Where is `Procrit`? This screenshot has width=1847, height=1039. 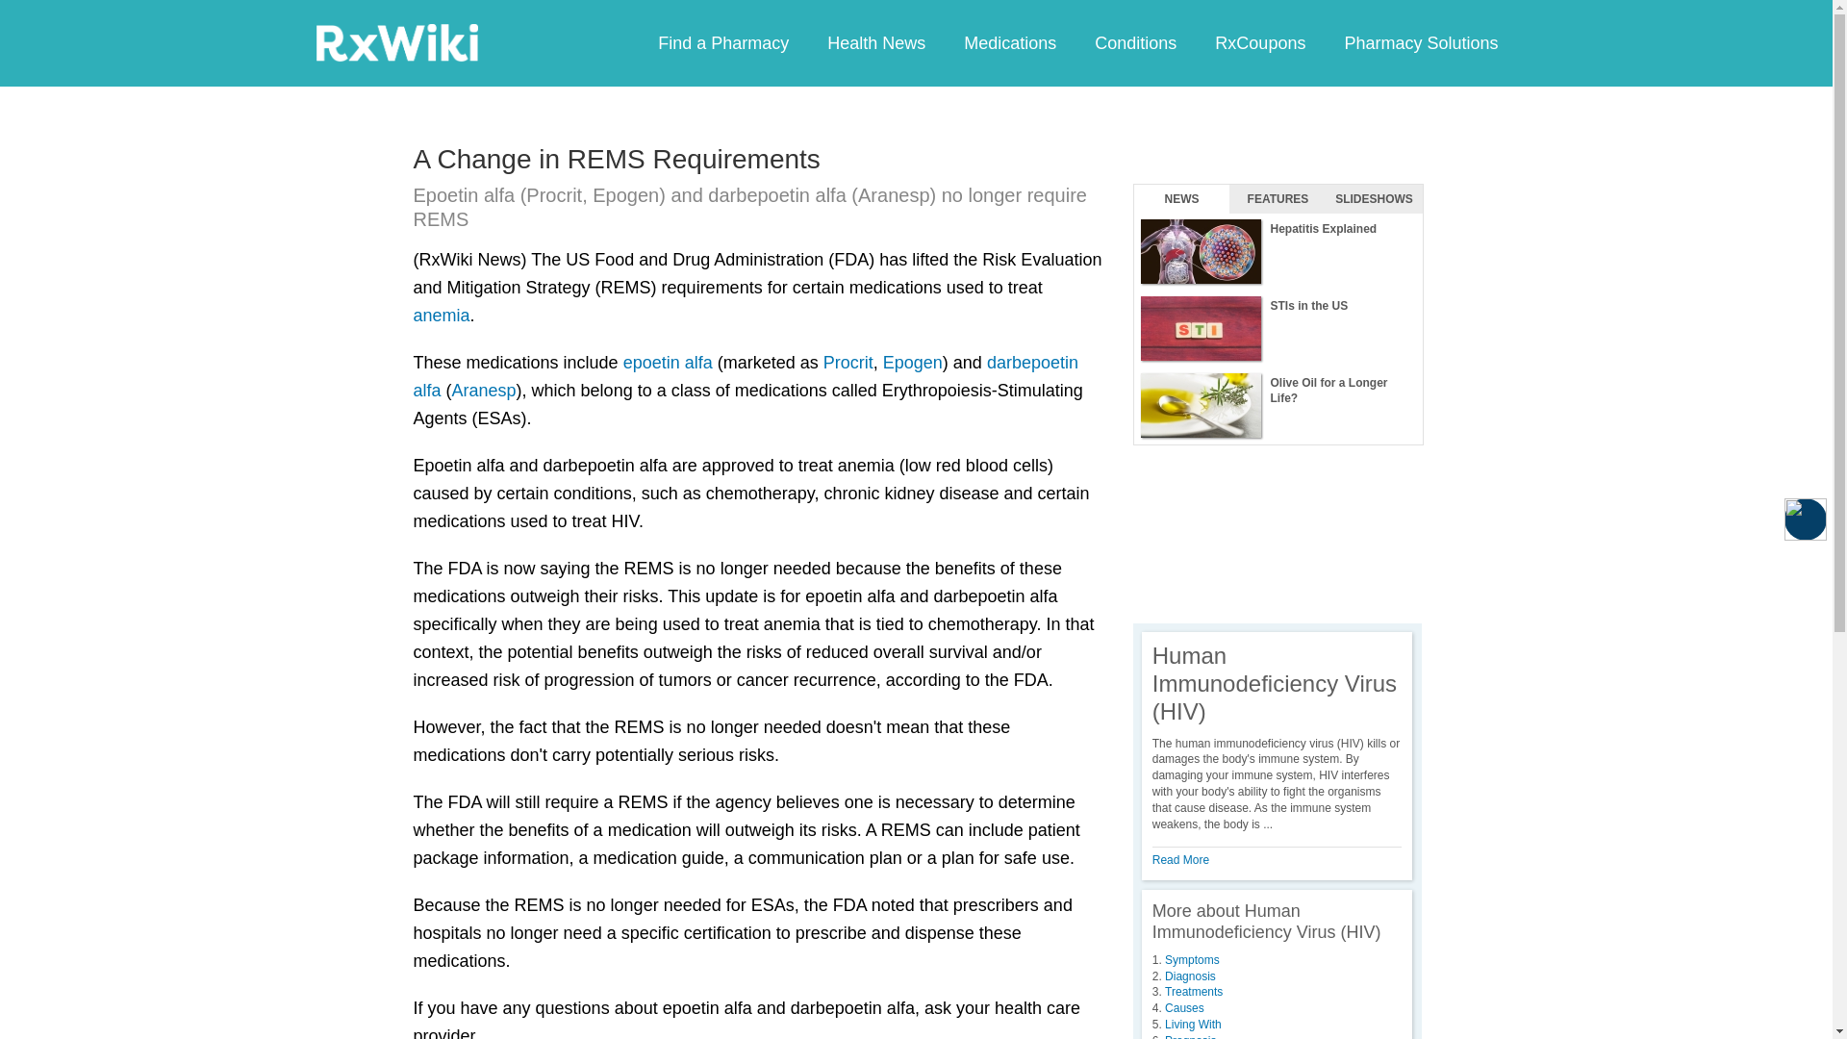
Procrit is located at coordinates (848, 362).